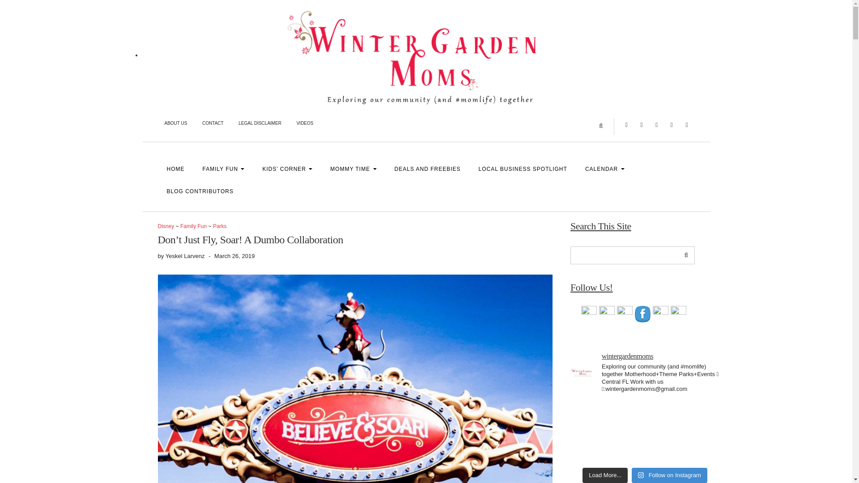 This screenshot has height=483, width=859. What do you see at coordinates (353, 169) in the screenshot?
I see `MOMMY TIME` at bounding box center [353, 169].